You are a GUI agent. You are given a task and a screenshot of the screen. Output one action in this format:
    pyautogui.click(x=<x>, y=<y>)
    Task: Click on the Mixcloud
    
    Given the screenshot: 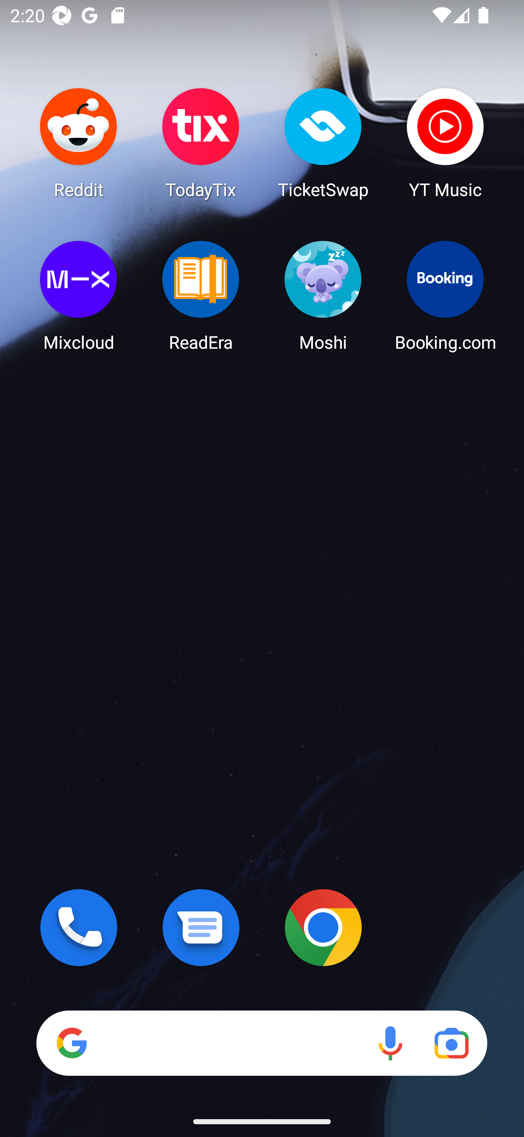 What is the action you would take?
    pyautogui.click(x=79, y=296)
    